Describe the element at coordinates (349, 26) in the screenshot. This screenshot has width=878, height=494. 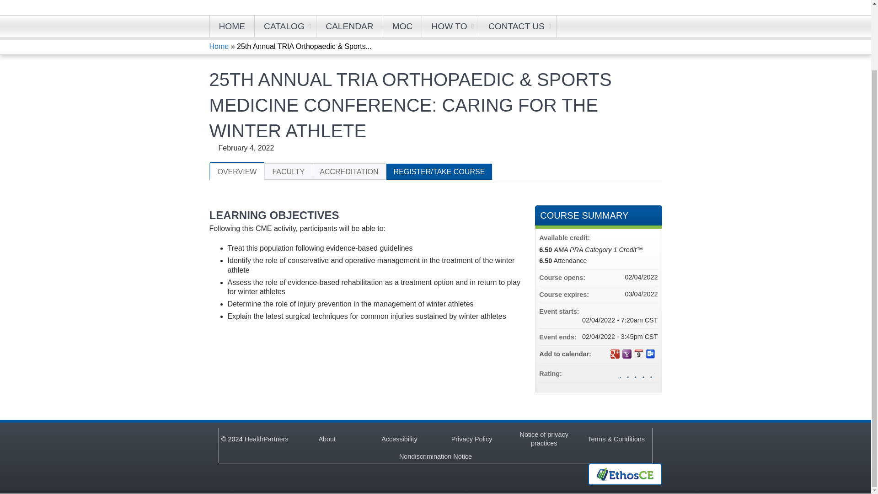
I see `CALENDAR` at that location.